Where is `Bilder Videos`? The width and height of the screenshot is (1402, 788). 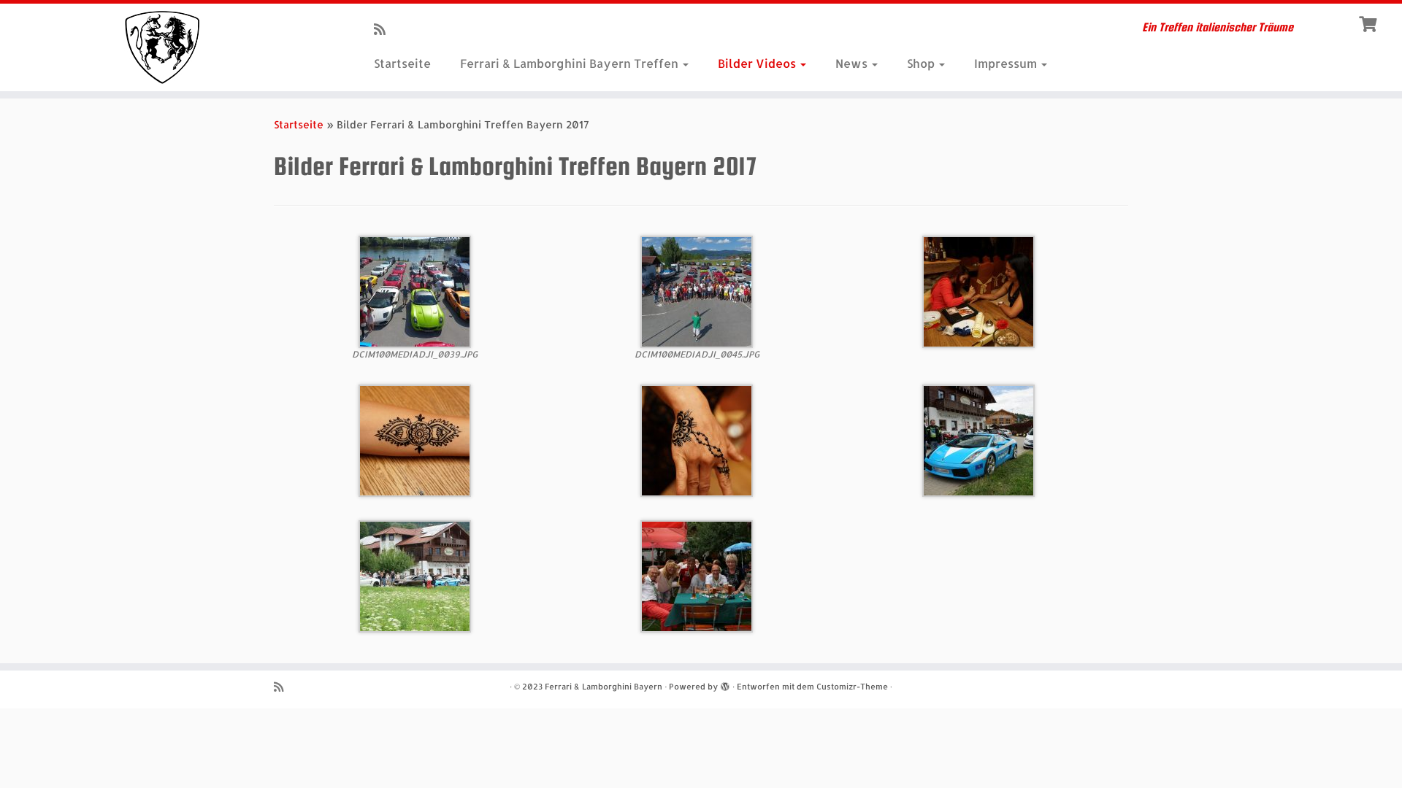 Bilder Videos is located at coordinates (762, 63).